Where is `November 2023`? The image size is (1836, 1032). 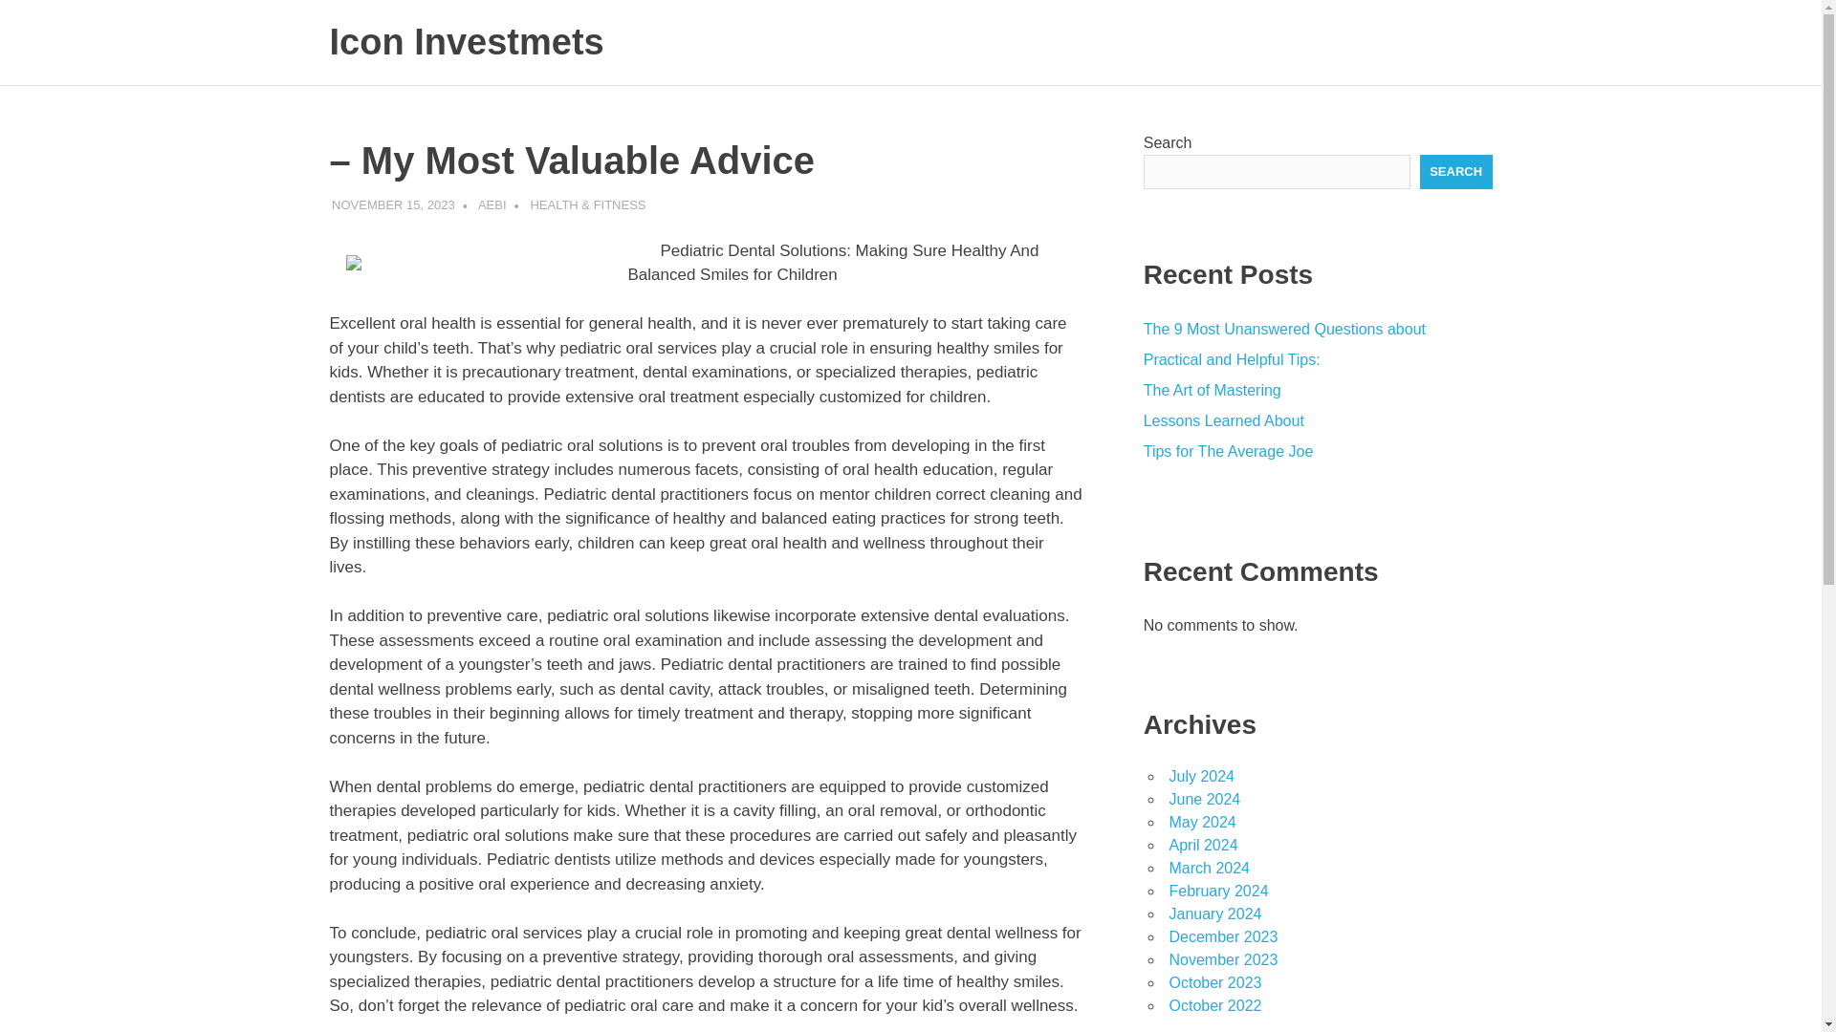
November 2023 is located at coordinates (1222, 959).